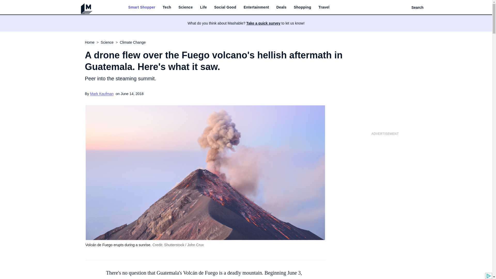 This screenshot has height=279, width=496. I want to click on Smart Shopper, so click(142, 7).